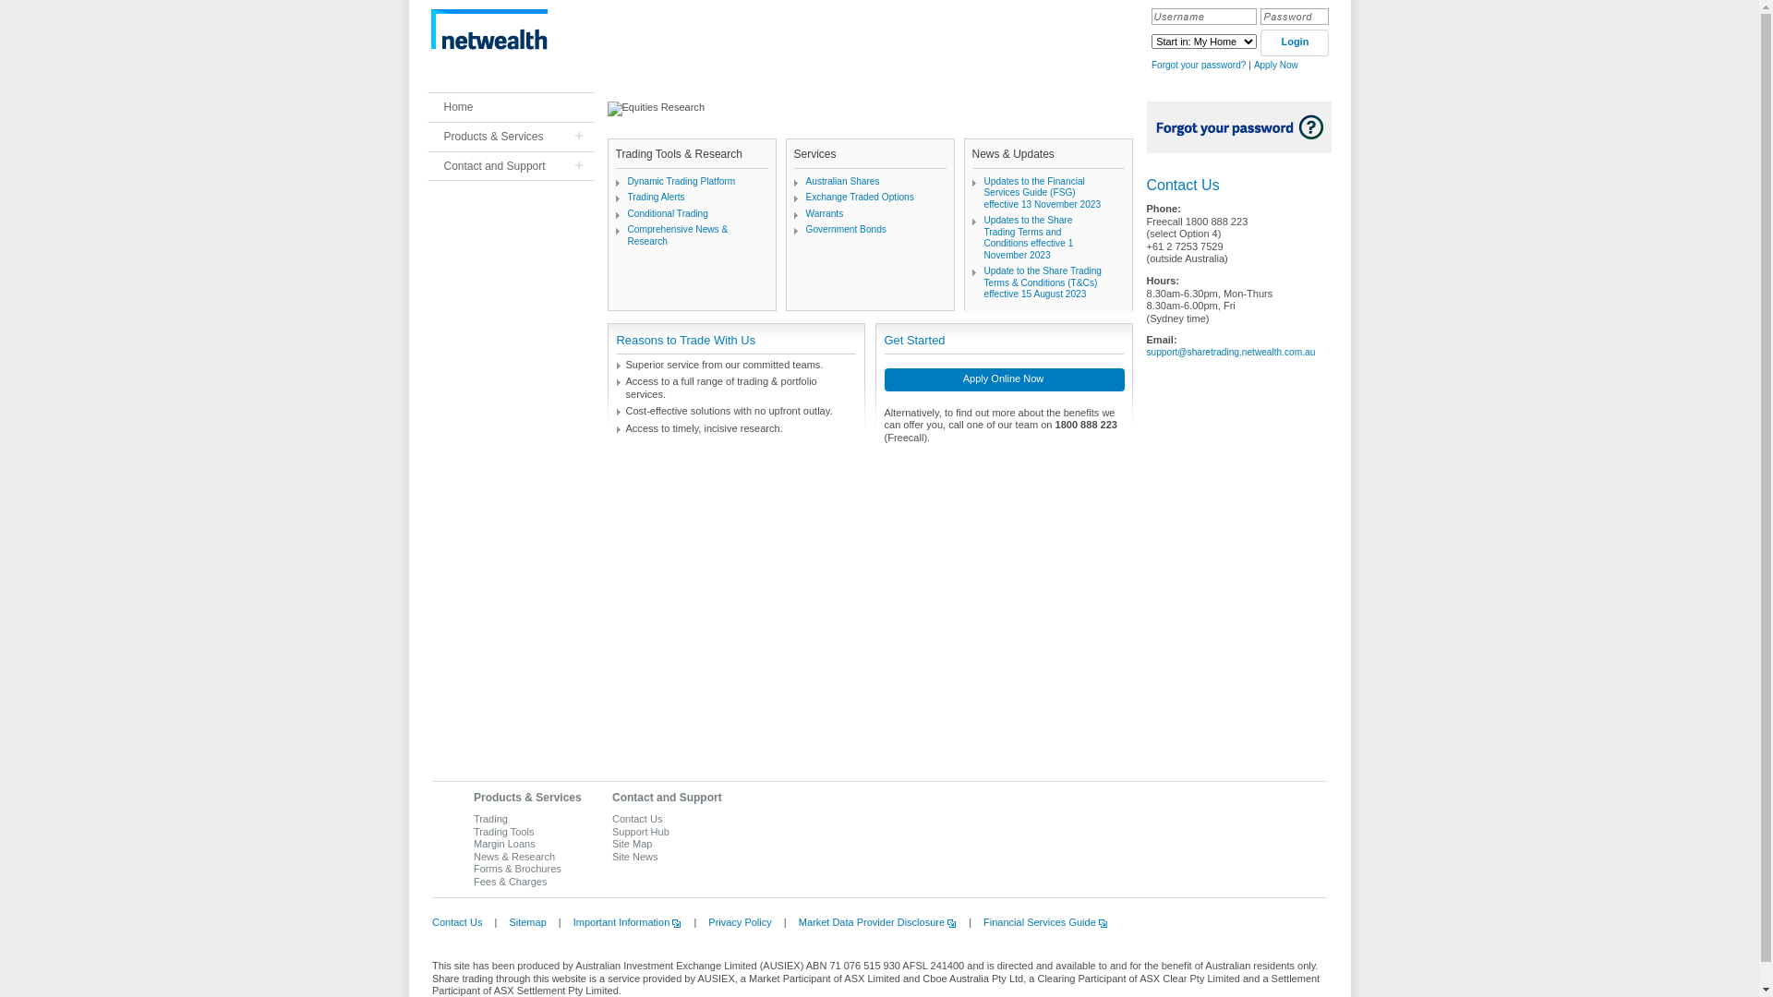  Describe the element at coordinates (846, 229) in the screenshot. I see `Government Bonds` at that location.